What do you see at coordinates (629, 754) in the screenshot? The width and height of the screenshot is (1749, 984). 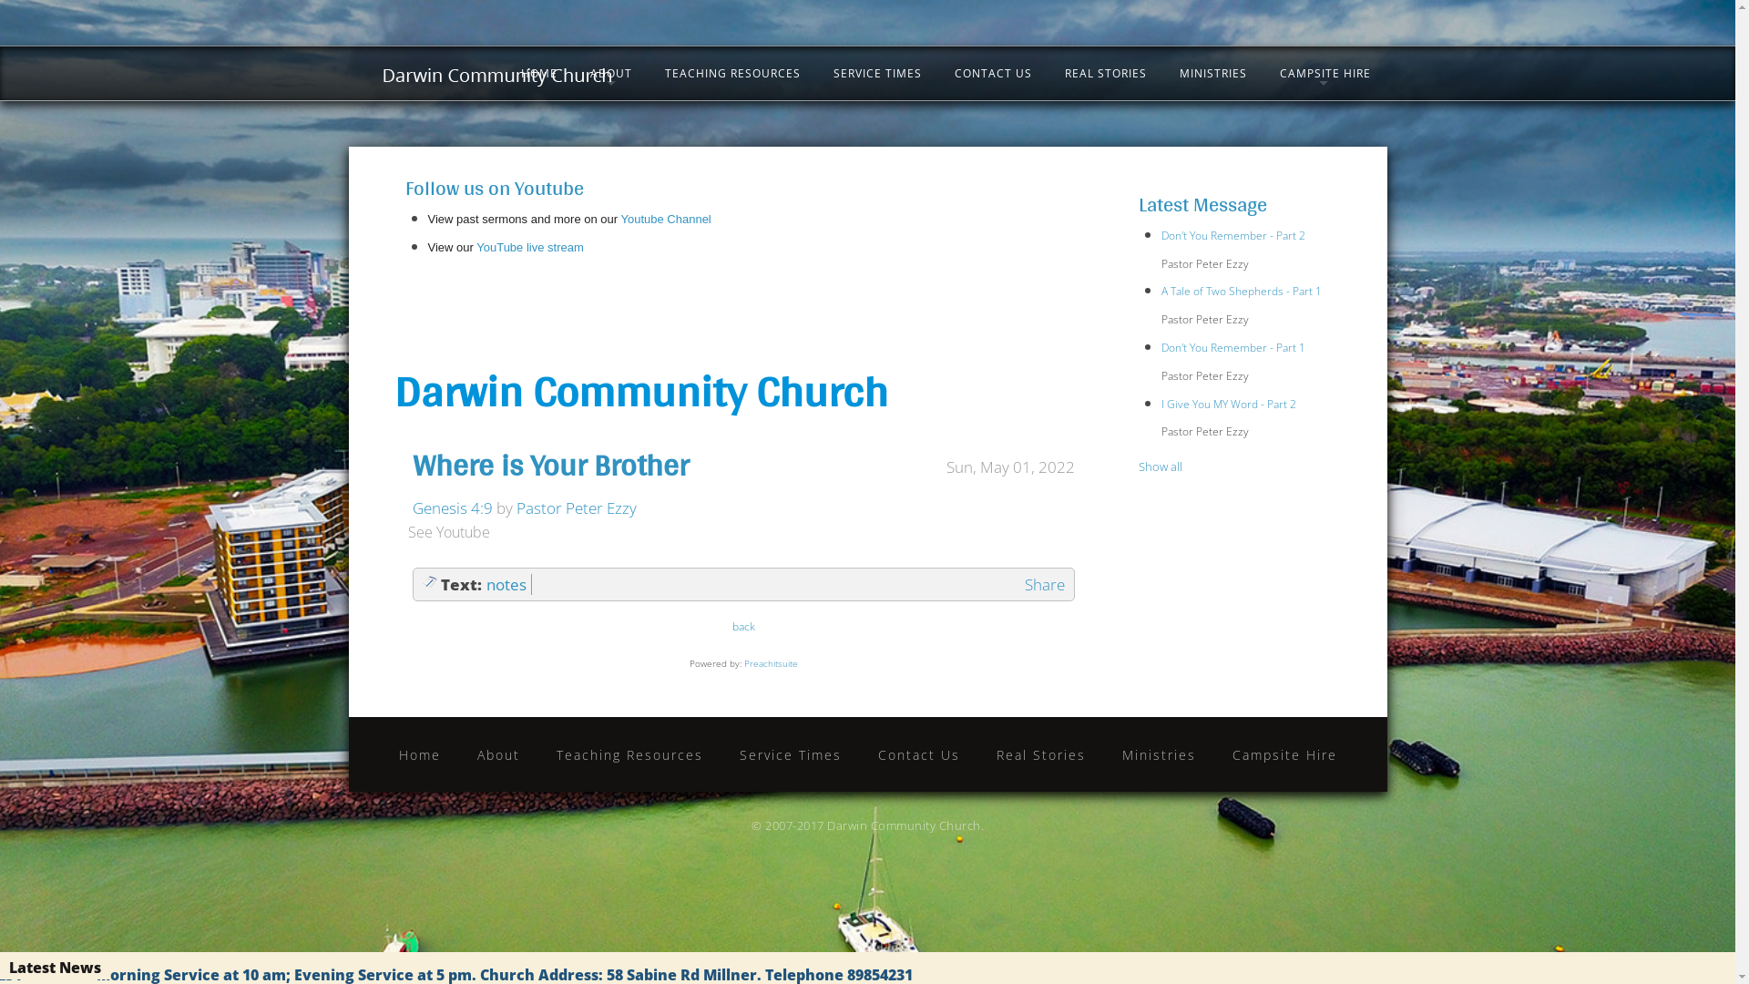 I see `Teaching Resources` at bounding box center [629, 754].